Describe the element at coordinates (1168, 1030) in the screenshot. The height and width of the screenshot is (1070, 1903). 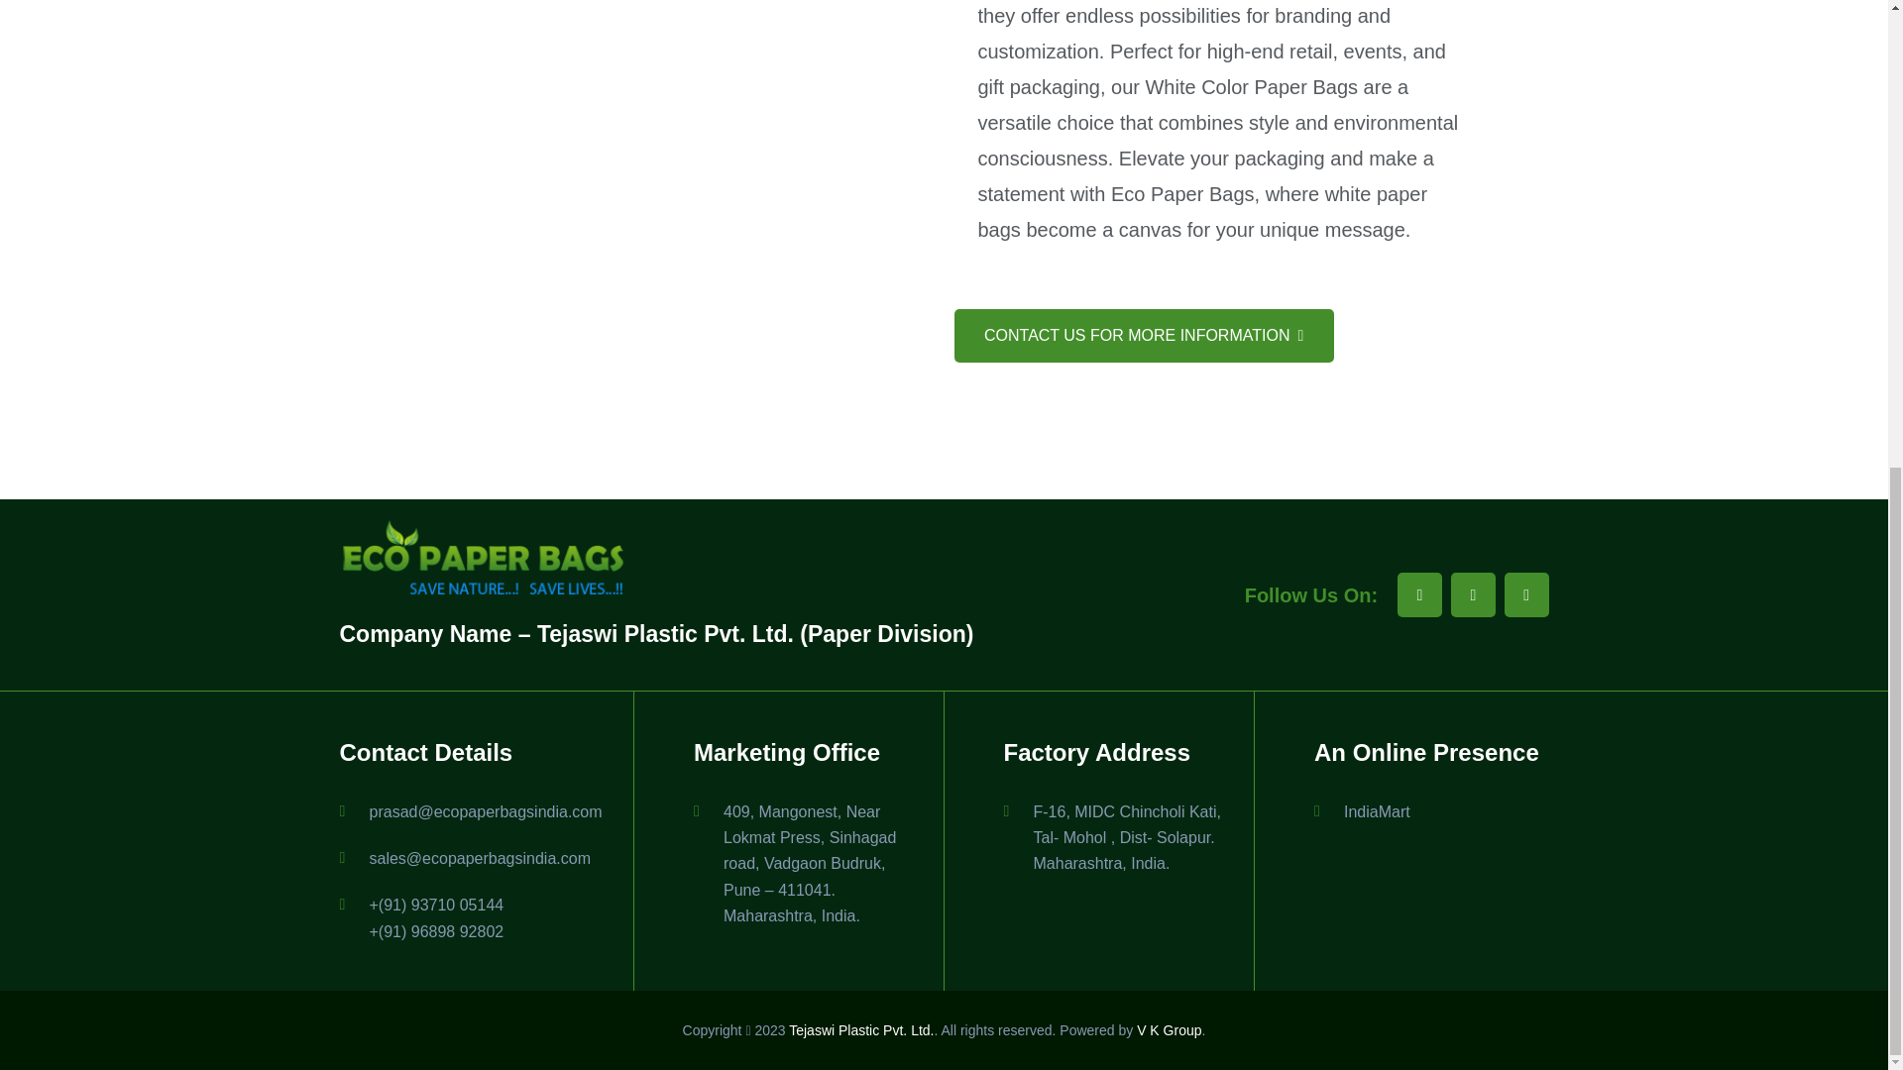
I see `V K Group` at that location.